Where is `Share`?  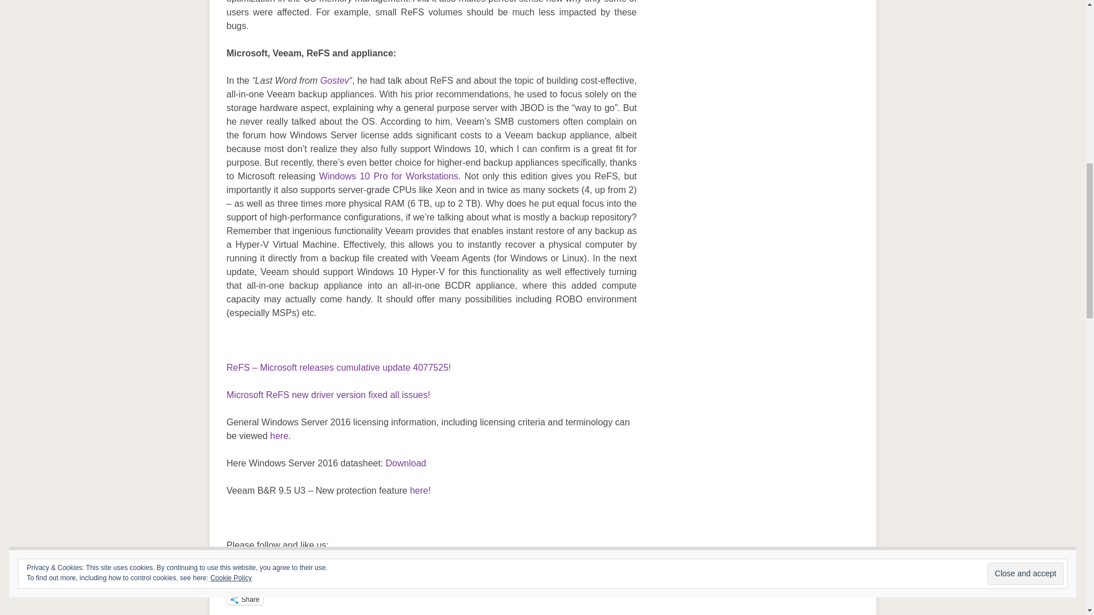
Share is located at coordinates (245, 599).